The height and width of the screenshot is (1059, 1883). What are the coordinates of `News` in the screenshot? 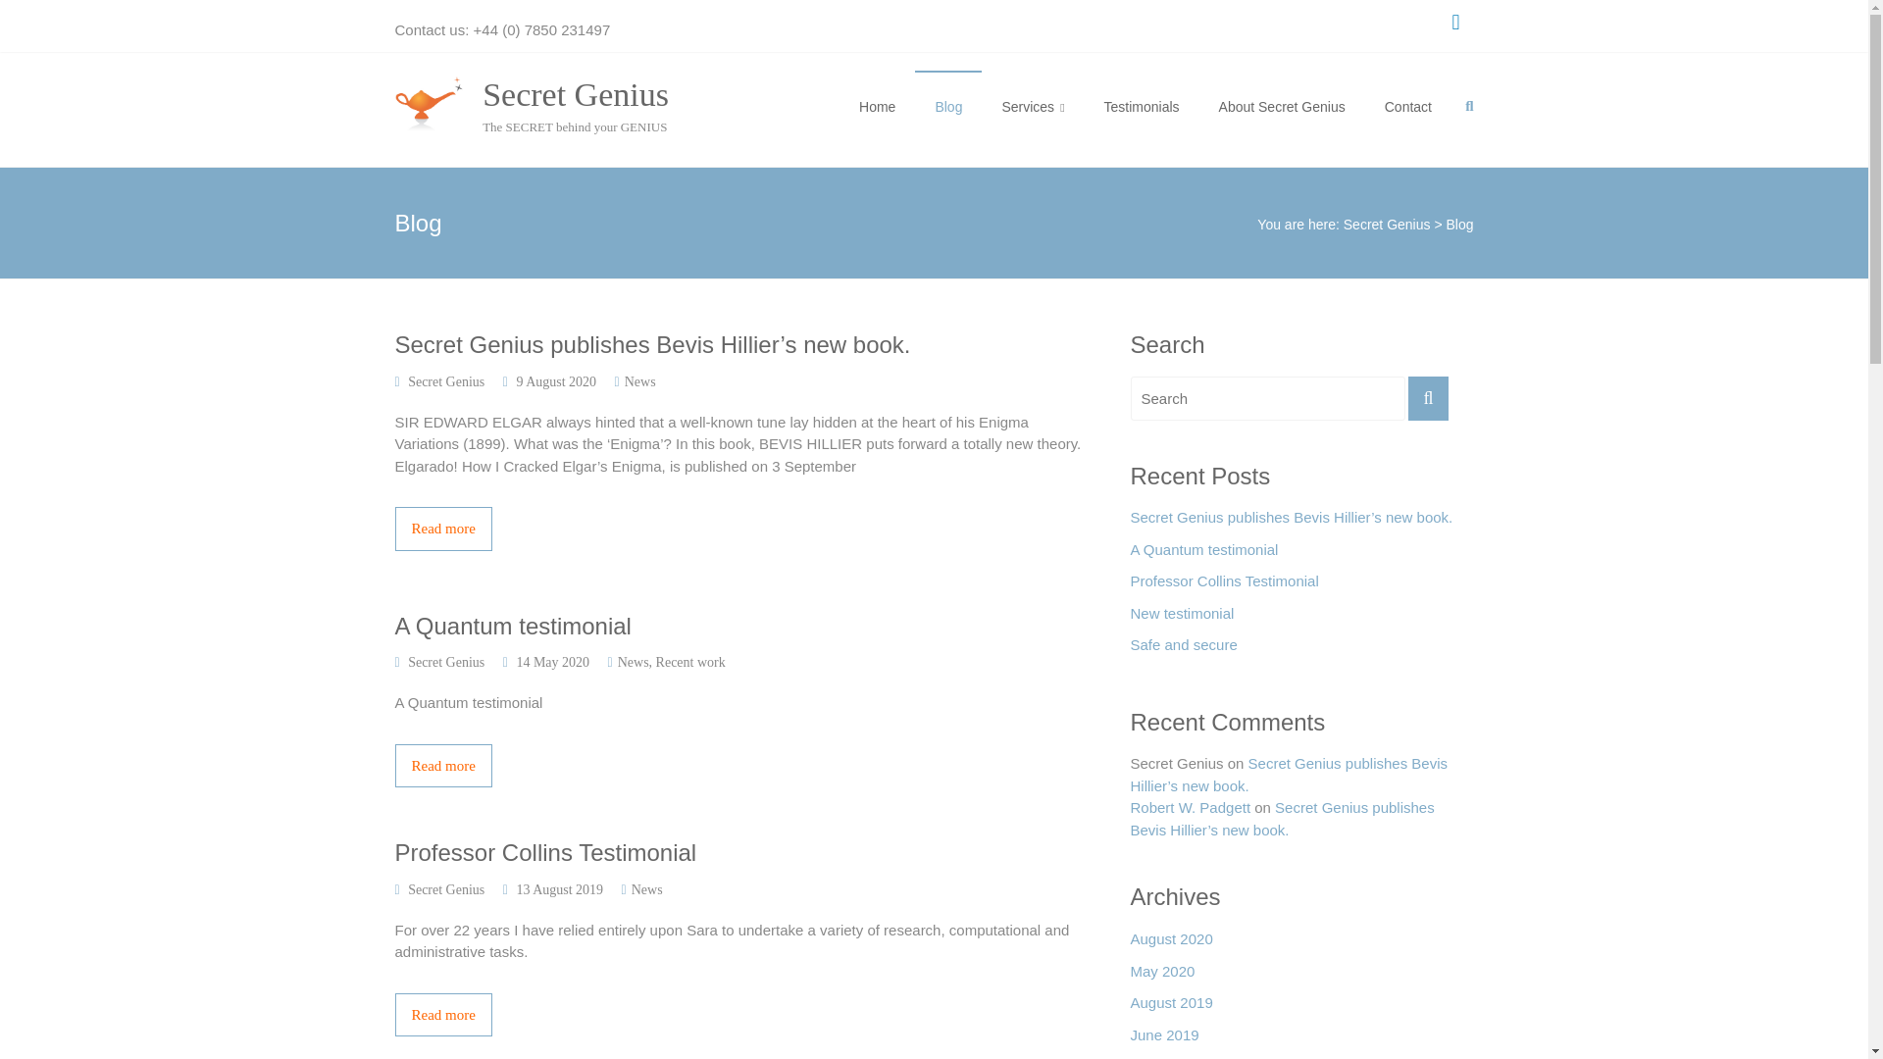 It's located at (634, 662).